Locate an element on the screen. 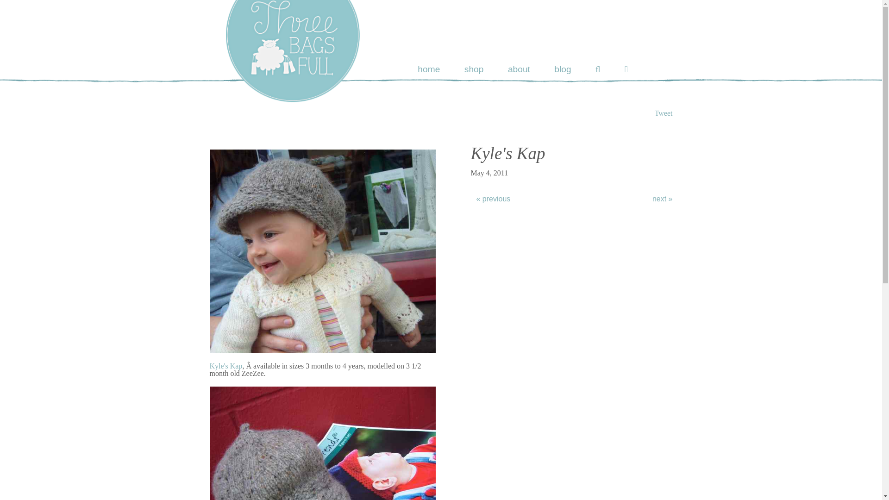 This screenshot has width=889, height=500. Kyle's Kap is located at coordinates (225, 366).